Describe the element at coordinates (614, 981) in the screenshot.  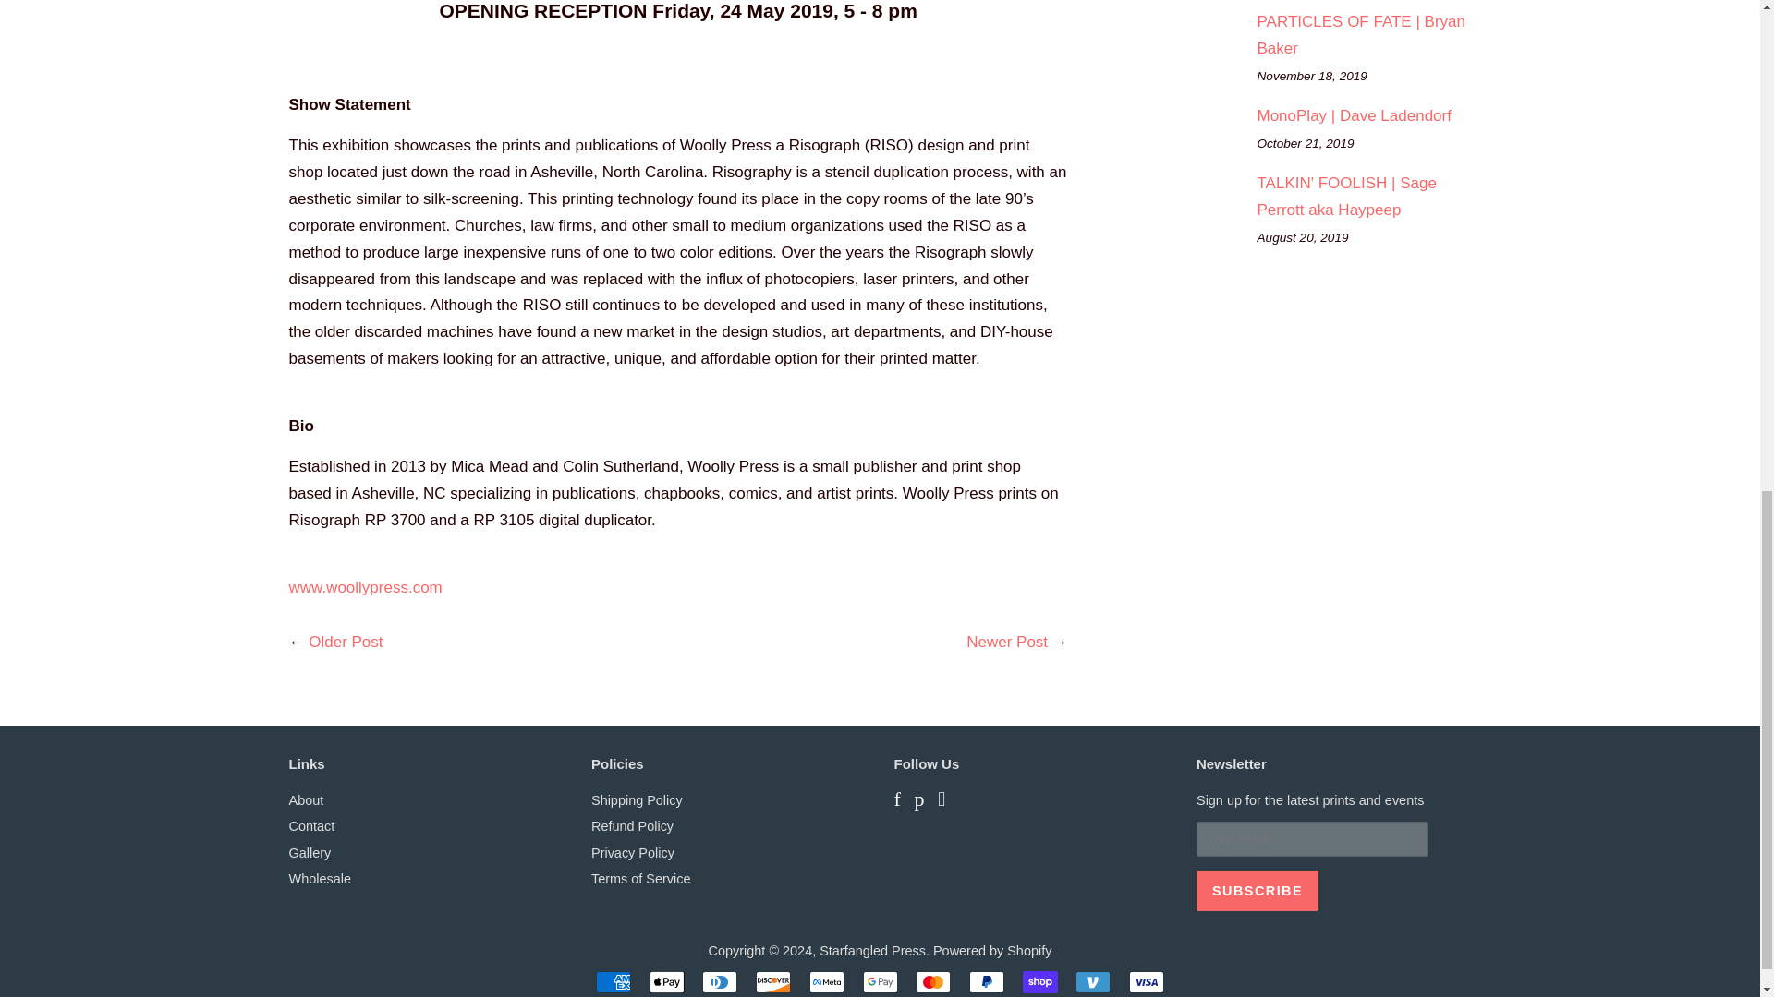
I see `American Express` at that location.